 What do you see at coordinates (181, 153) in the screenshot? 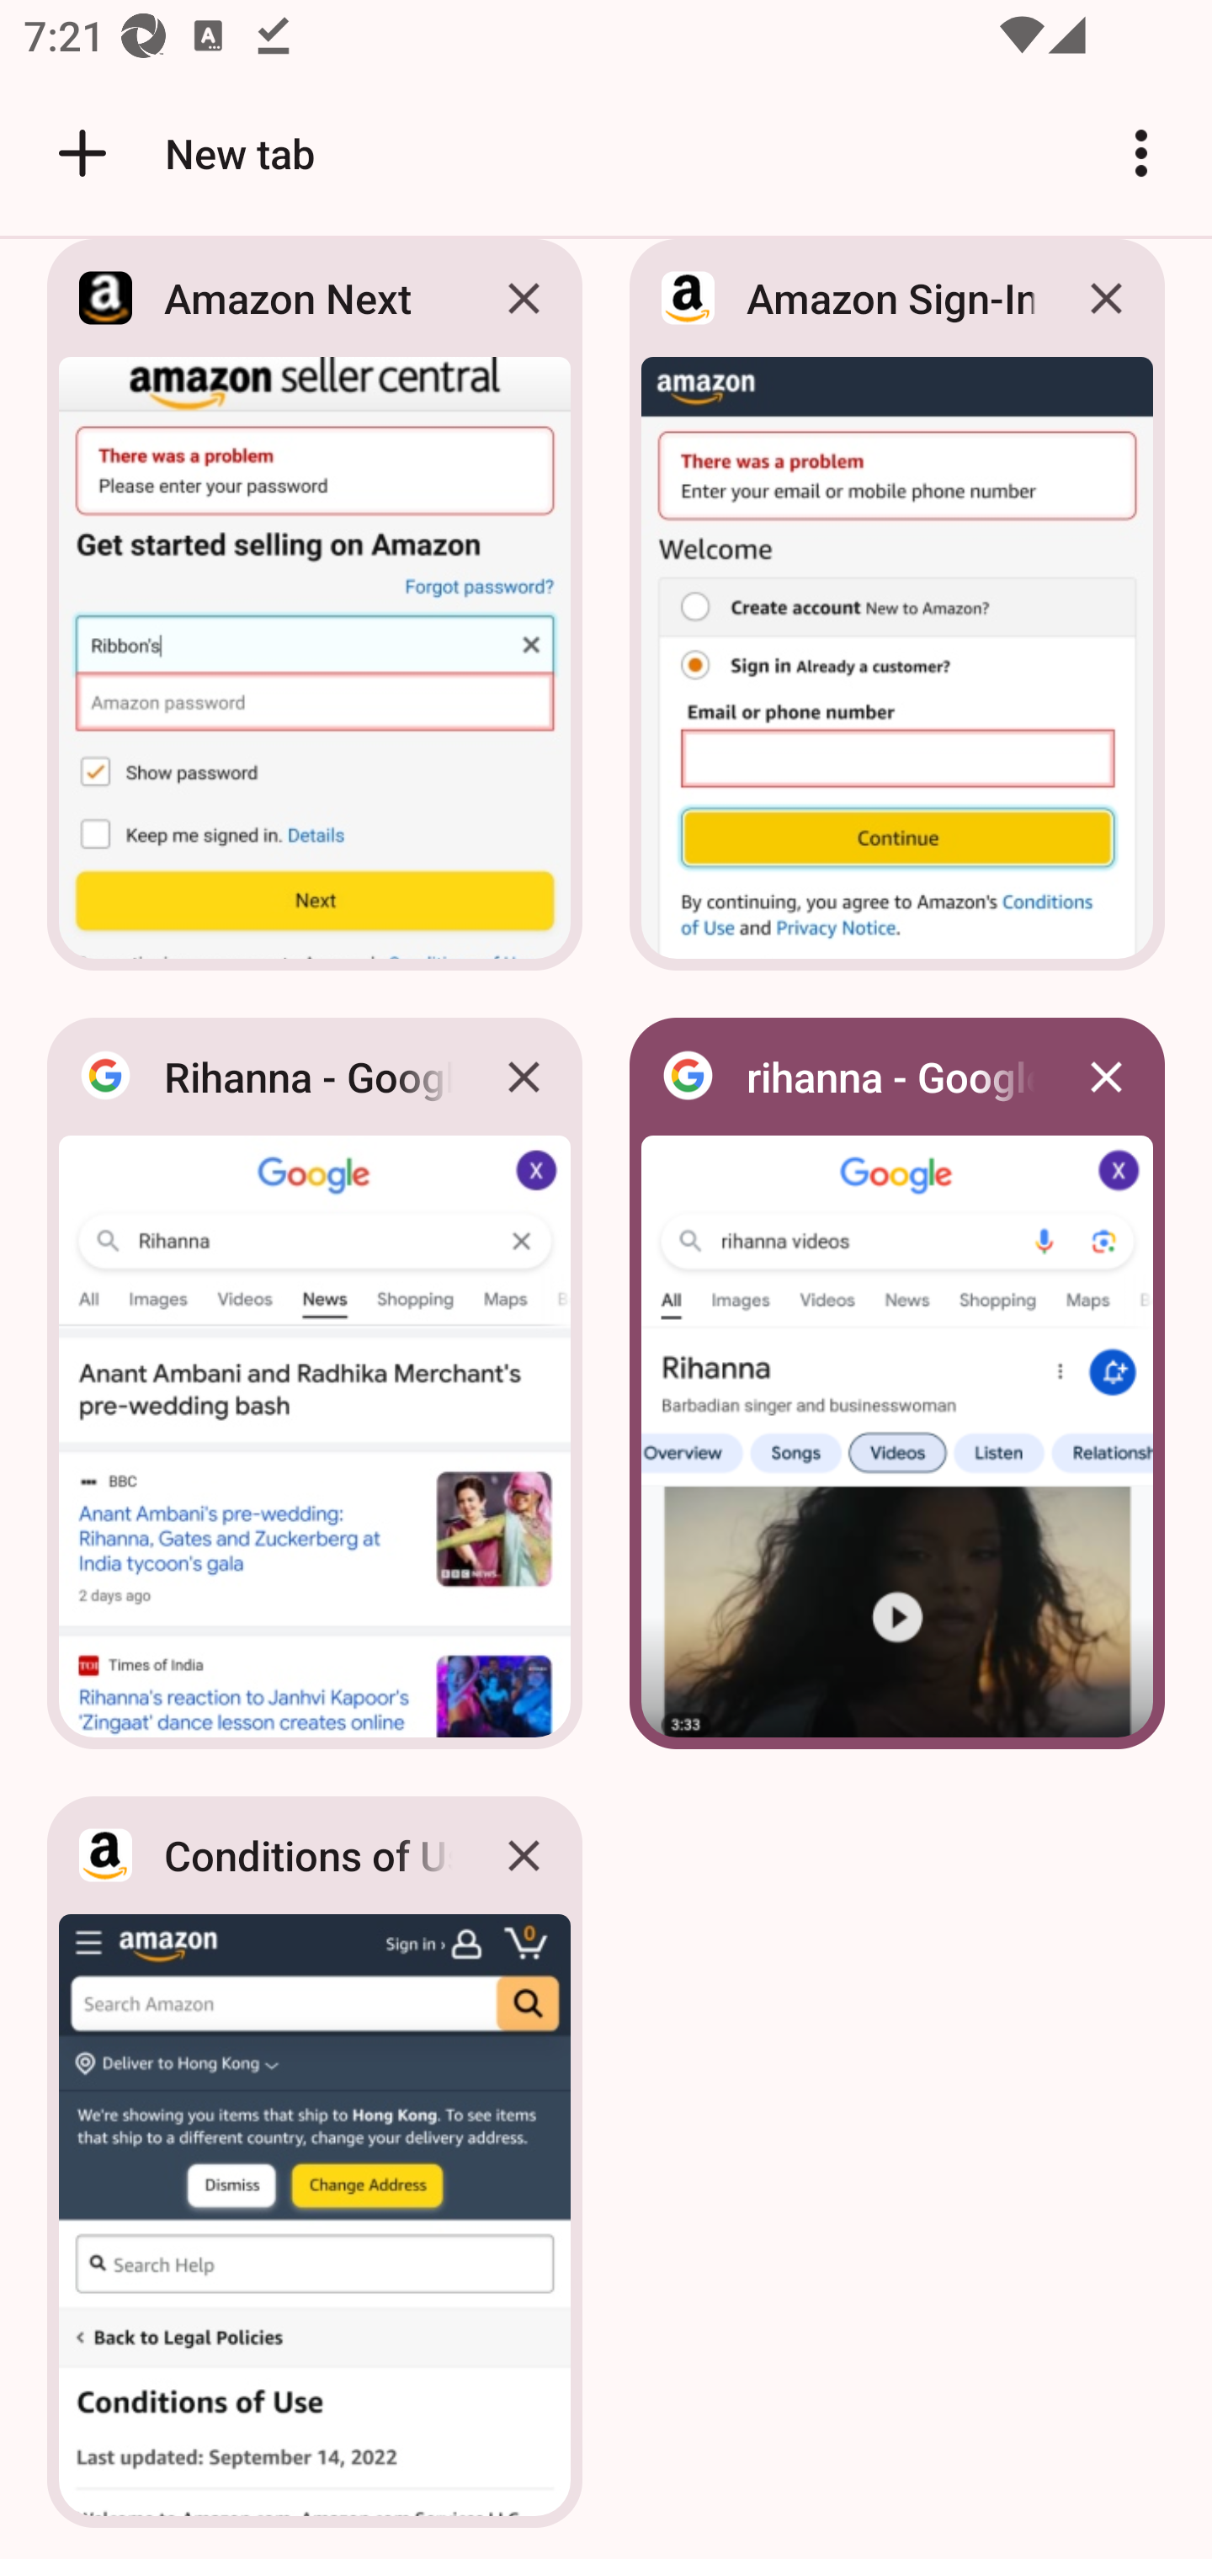
I see `New tab` at bounding box center [181, 153].